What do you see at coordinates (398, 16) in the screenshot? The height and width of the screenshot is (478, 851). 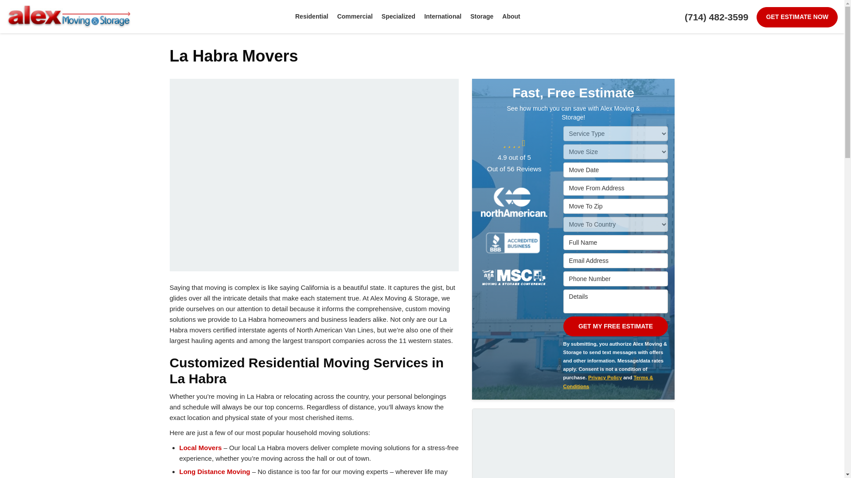 I see `Specialized` at bounding box center [398, 16].